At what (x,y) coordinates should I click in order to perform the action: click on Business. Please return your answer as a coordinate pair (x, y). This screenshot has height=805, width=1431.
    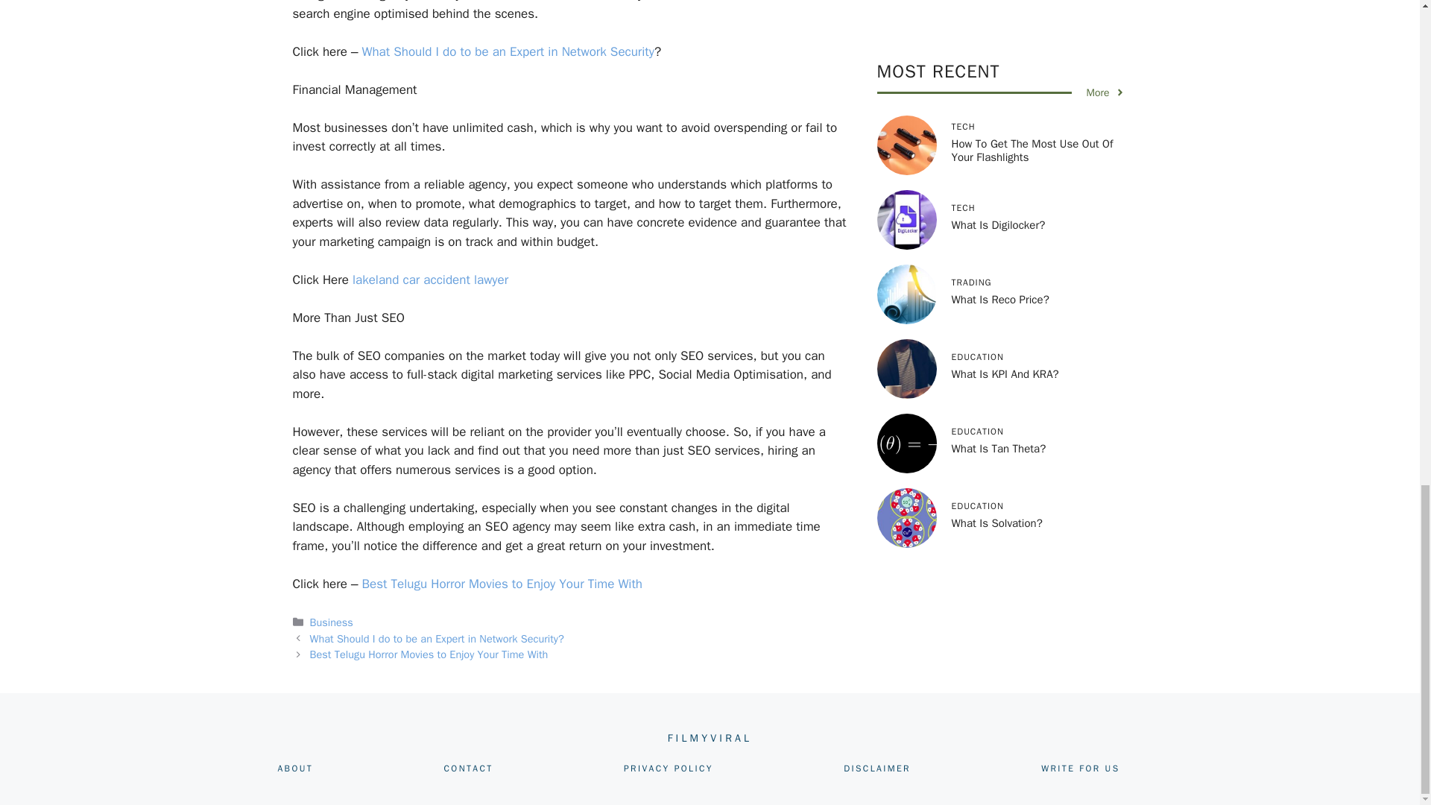
    Looking at the image, I should click on (332, 622).